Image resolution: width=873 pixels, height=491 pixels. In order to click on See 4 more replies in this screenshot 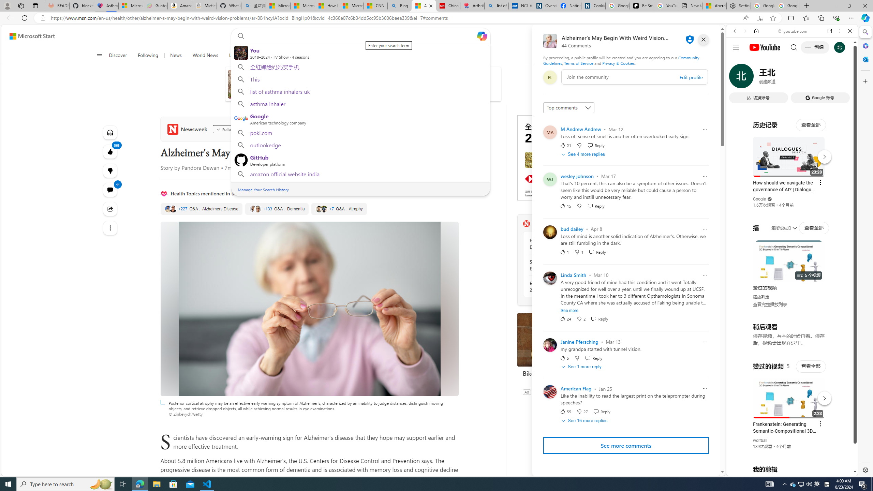, I will do `click(584, 154)`.